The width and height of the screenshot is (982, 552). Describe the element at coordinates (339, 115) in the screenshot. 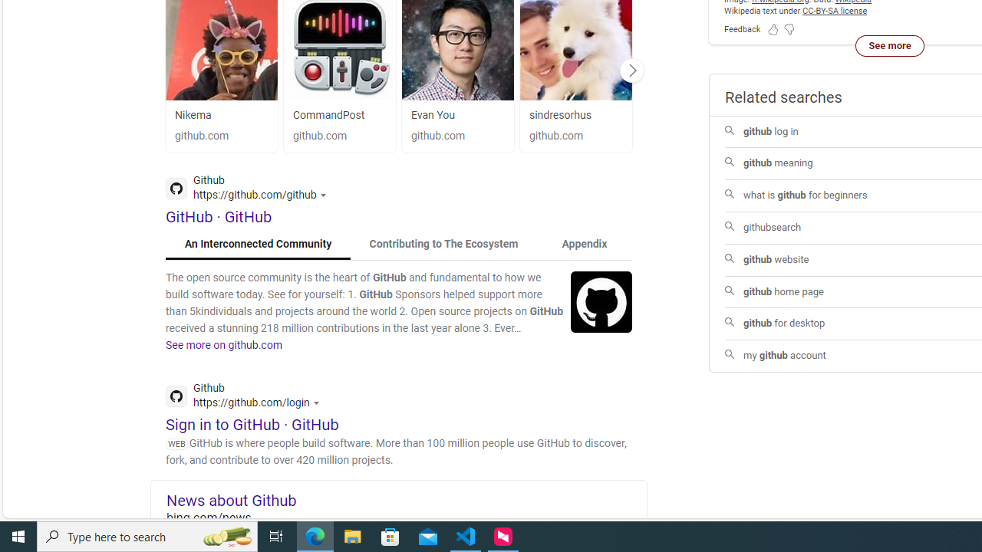

I see `CommandPost` at that location.